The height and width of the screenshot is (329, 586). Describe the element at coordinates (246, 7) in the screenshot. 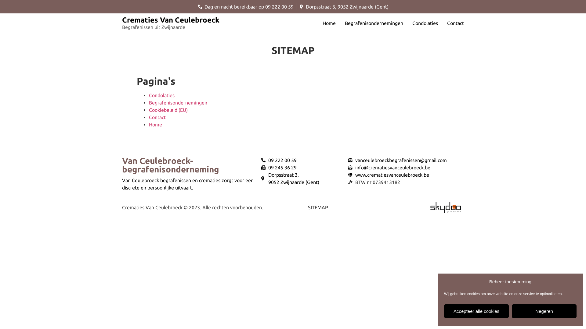

I see `Dag en nacht bereikbaar op 09 222 00 59` at that location.